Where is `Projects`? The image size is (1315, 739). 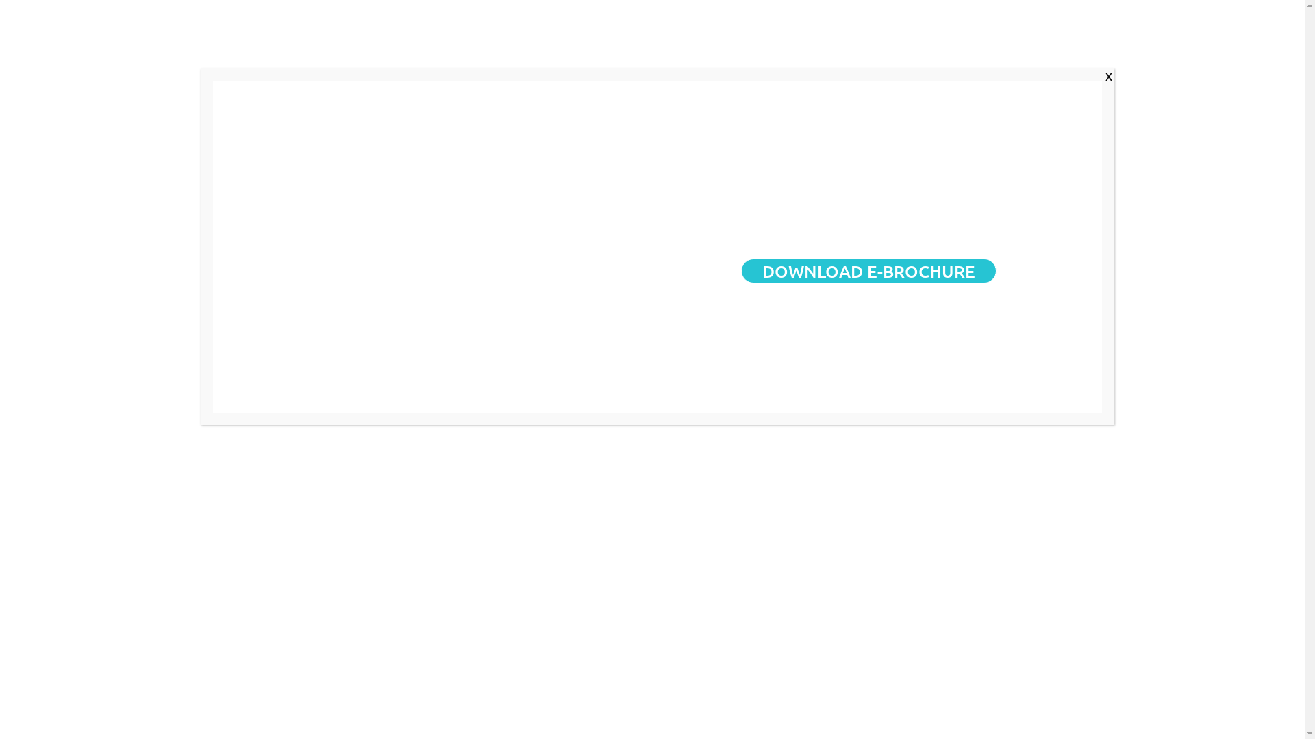 Projects is located at coordinates (786, 38).